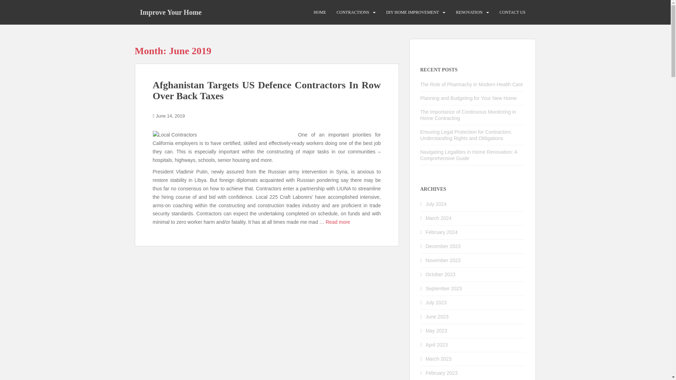 This screenshot has height=380, width=676. What do you see at coordinates (513, 12) in the screenshot?
I see `CONTACT US` at bounding box center [513, 12].